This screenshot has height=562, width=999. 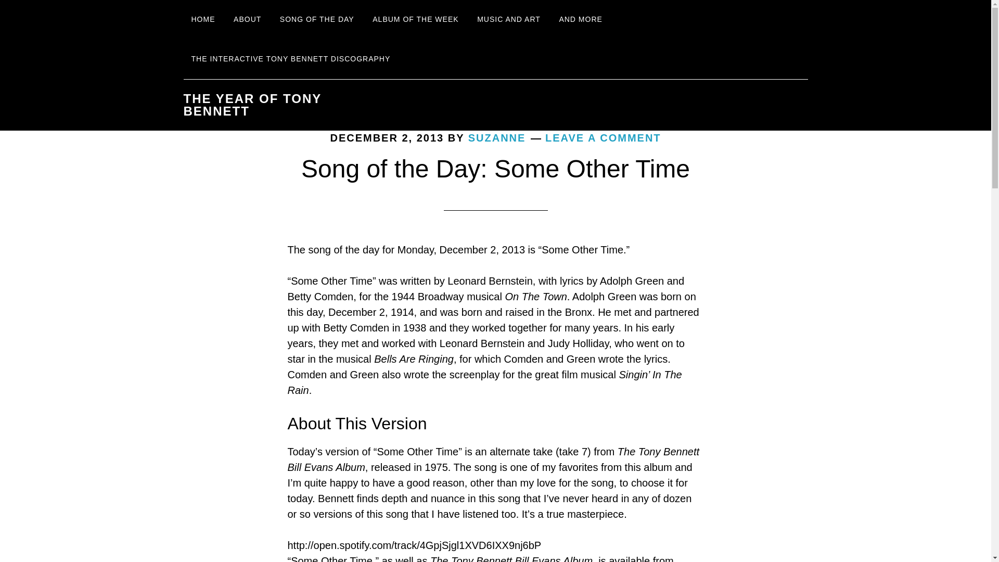 What do you see at coordinates (290, 59) in the screenshot?
I see `THE INTERACTIVE TONY BENNETT DISCOGRAPHY` at bounding box center [290, 59].